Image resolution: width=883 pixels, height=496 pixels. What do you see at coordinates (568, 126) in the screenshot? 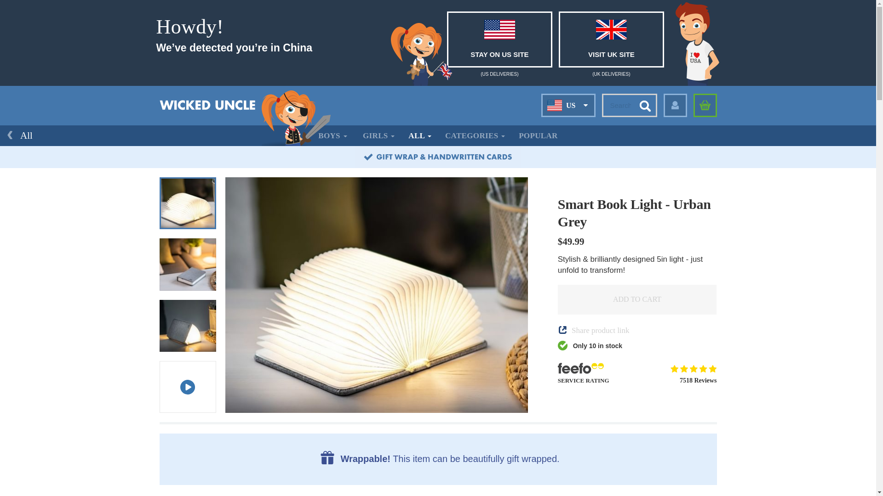
I see `UK` at bounding box center [568, 126].